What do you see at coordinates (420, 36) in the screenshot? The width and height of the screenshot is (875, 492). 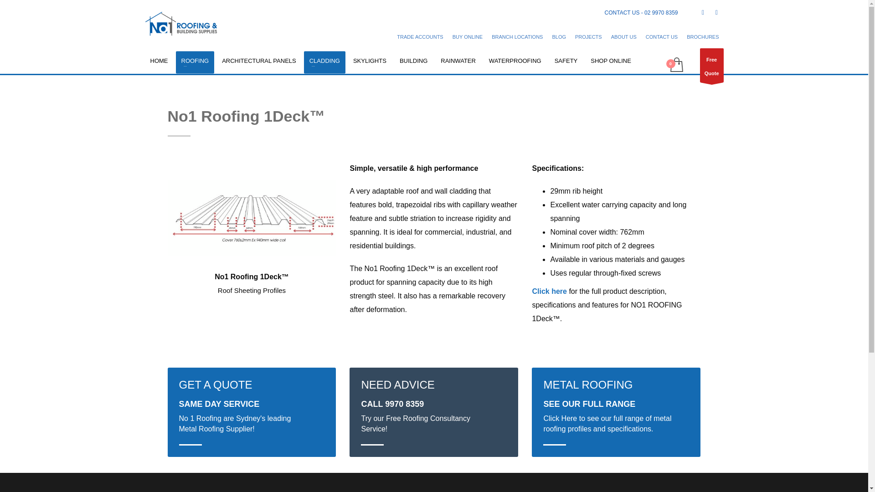 I see `TRADE ACCOUNTS` at bounding box center [420, 36].